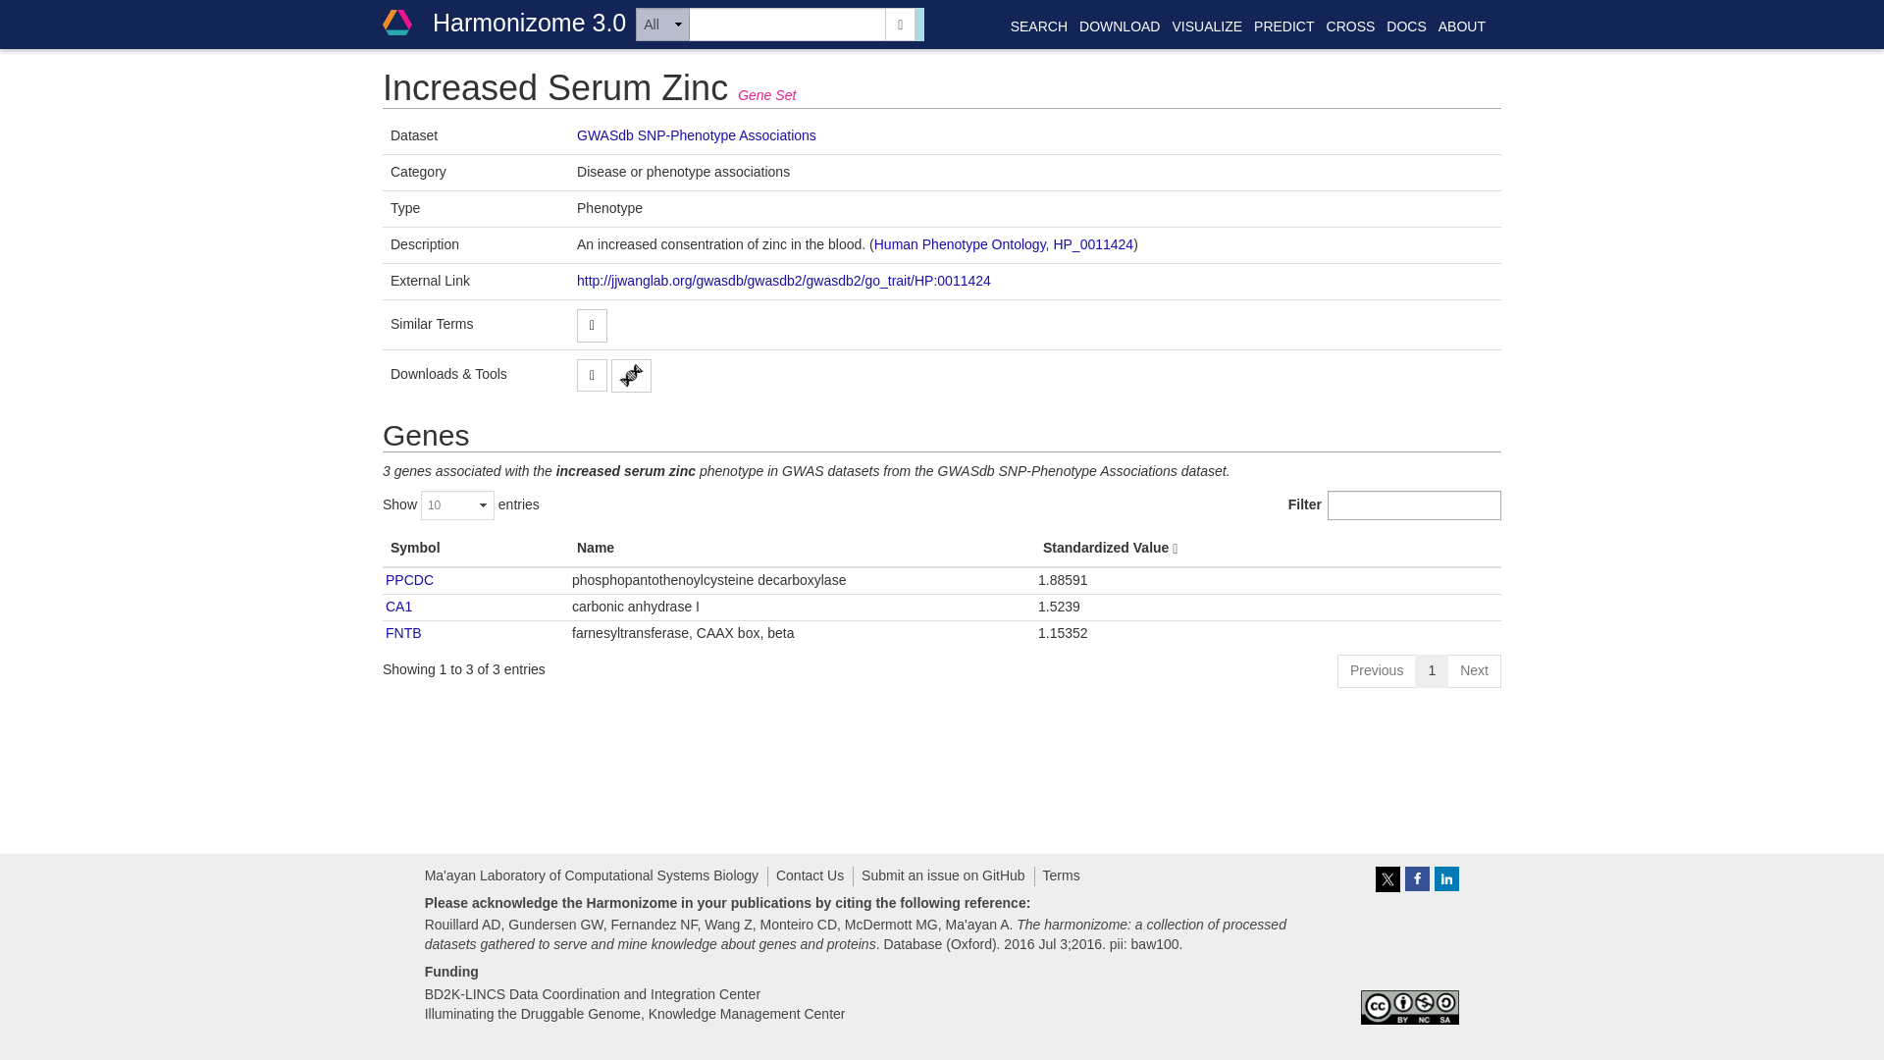 Image resolution: width=1884 pixels, height=1060 pixels. I want to click on Terms, so click(1062, 875).